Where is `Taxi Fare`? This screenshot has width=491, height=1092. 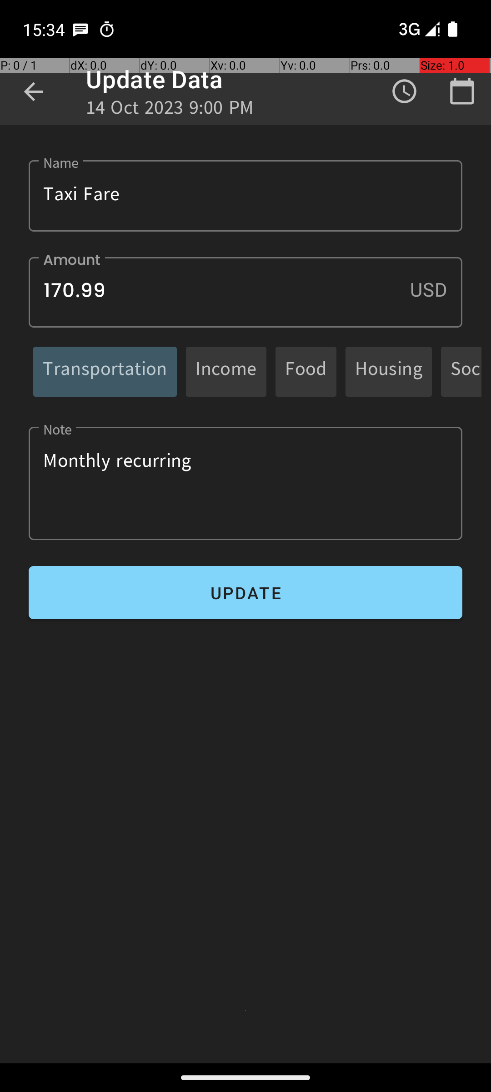
Taxi Fare is located at coordinates (245, 196).